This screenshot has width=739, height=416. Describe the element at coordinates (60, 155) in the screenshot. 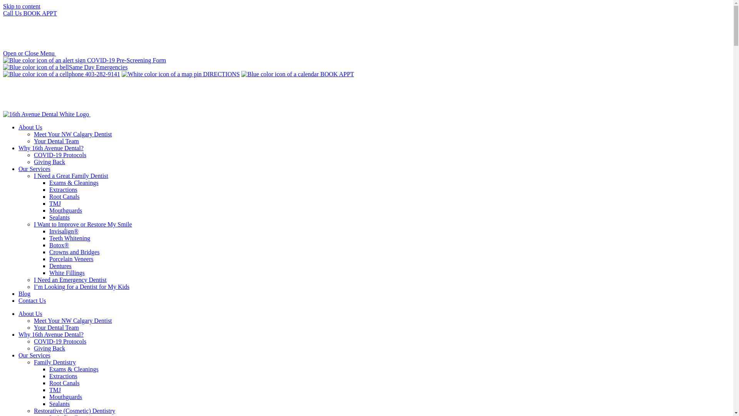

I see `COVID-19 Protocols` at that location.